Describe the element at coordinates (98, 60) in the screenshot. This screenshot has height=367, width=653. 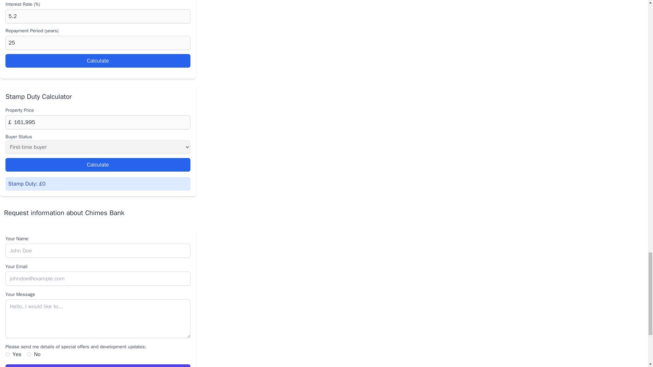
I see `Calculate` at that location.